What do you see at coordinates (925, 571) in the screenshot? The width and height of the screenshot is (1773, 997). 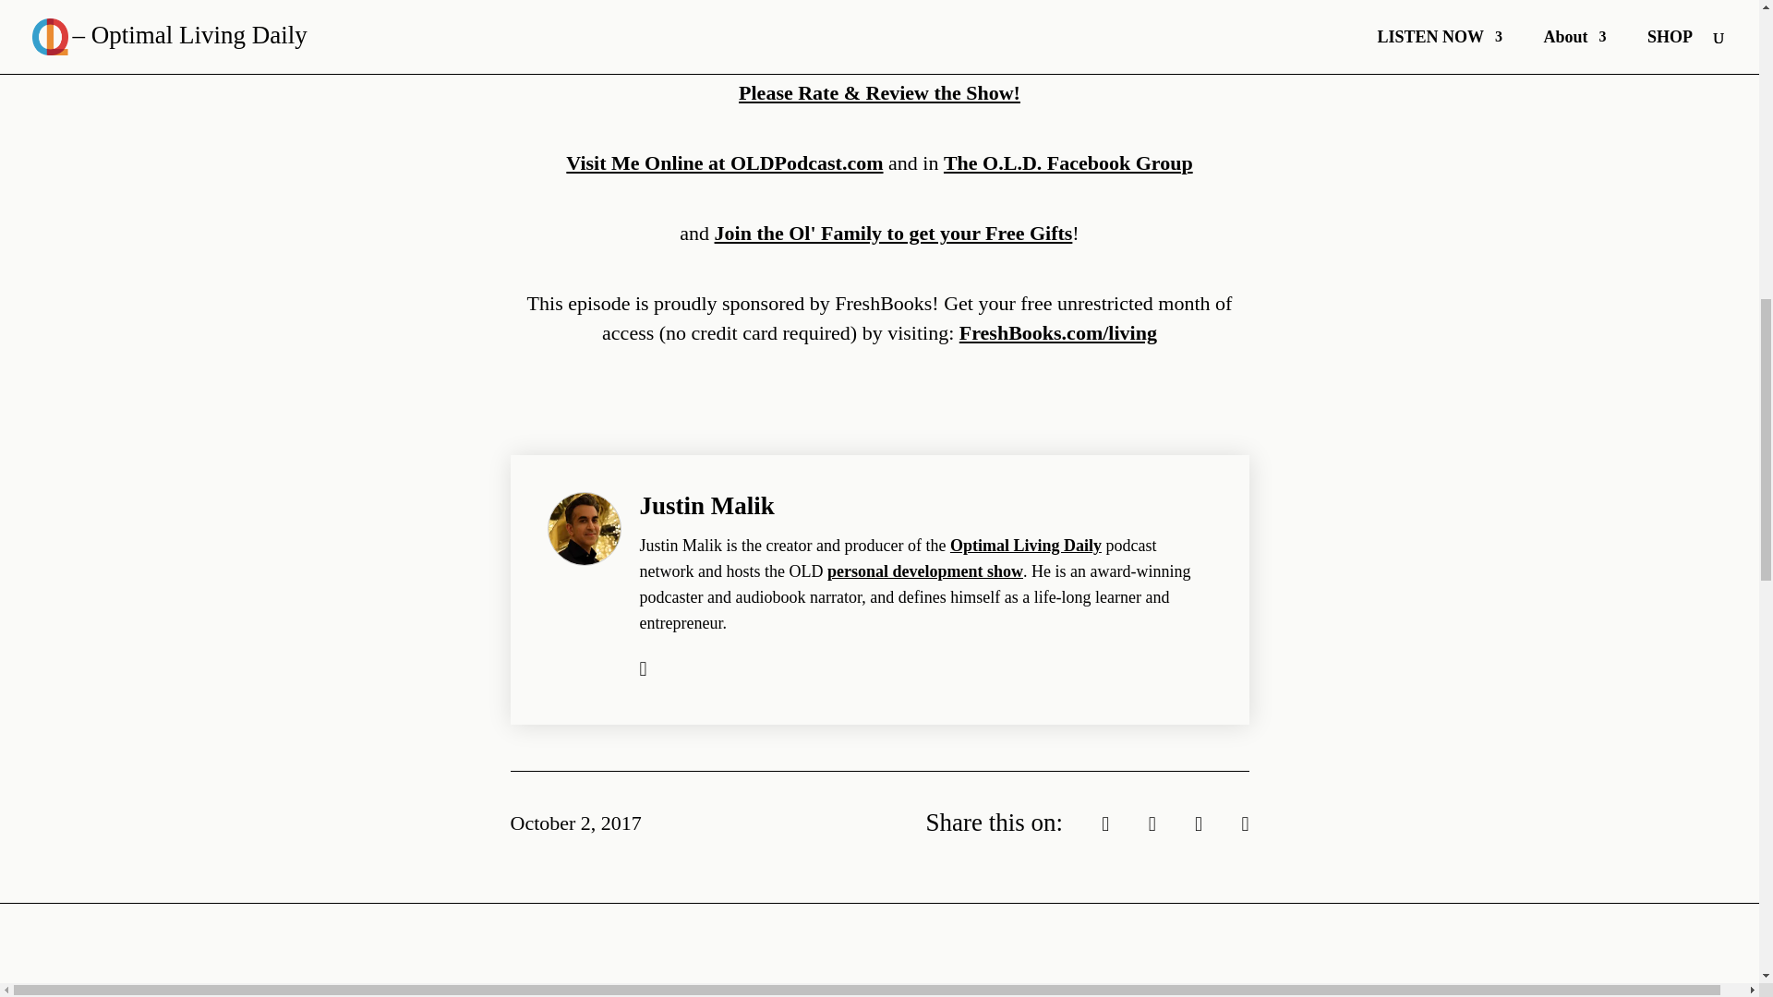 I see `personal development show` at bounding box center [925, 571].